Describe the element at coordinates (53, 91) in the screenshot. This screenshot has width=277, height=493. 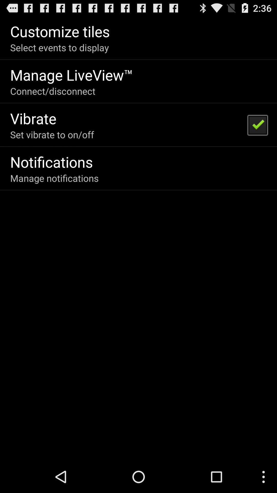
I see `turn off the app above the vibrate app` at that location.